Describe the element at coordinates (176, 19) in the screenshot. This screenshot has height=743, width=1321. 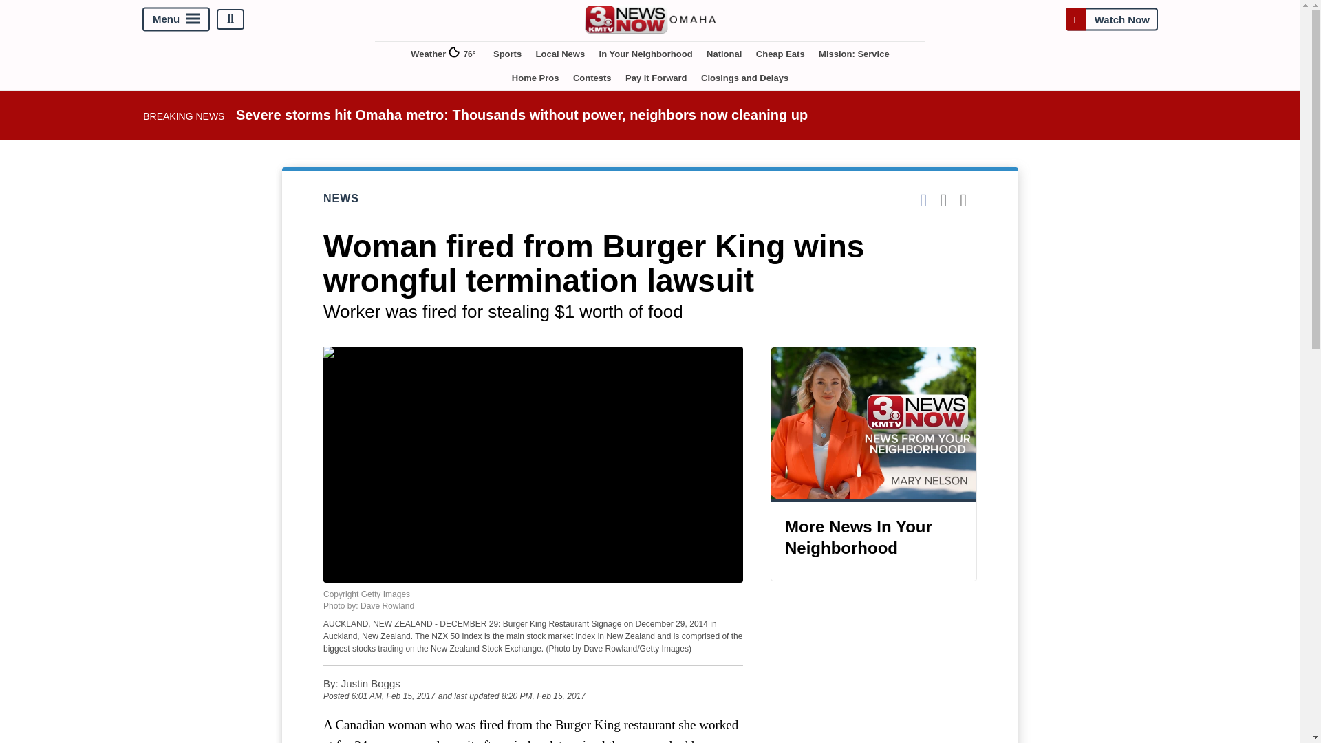
I see `Menu` at that location.